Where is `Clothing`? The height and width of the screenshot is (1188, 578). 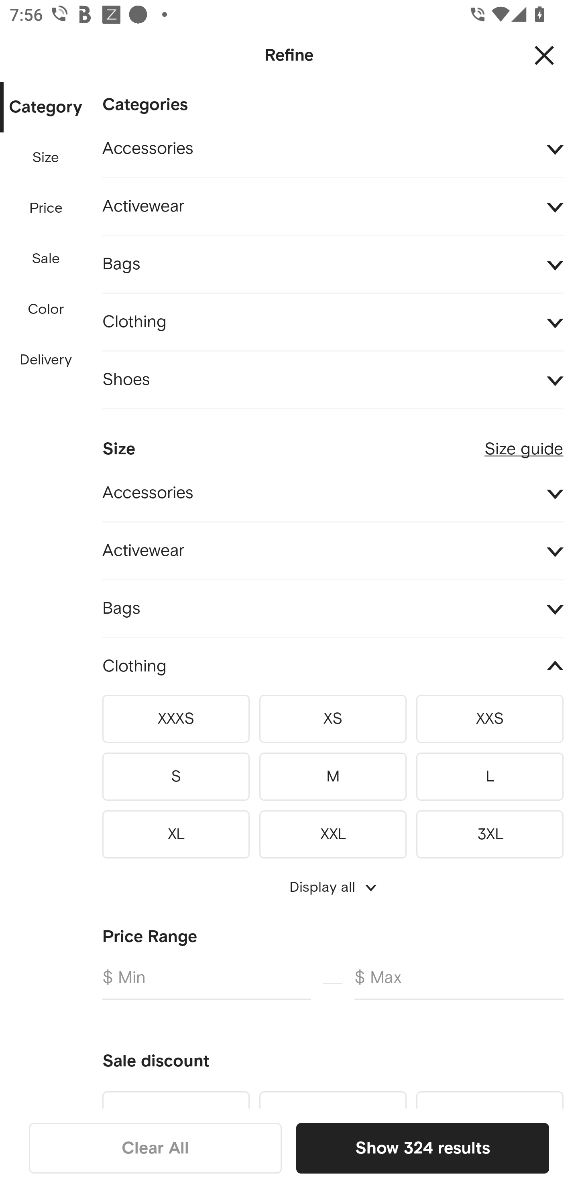 Clothing is located at coordinates (333, 323).